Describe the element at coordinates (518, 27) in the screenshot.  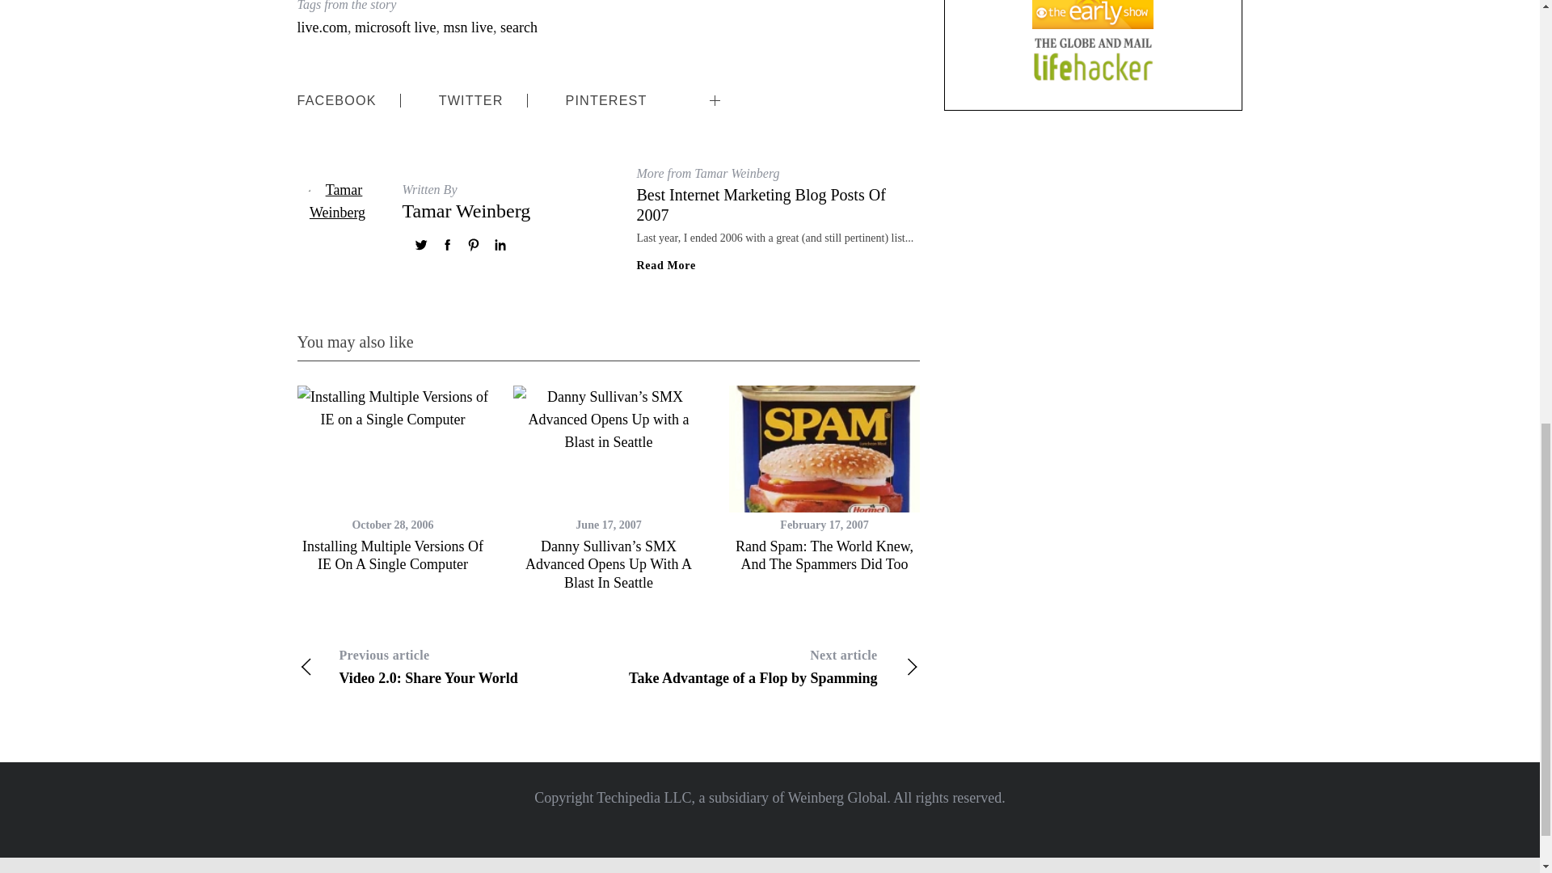
I see `search` at that location.